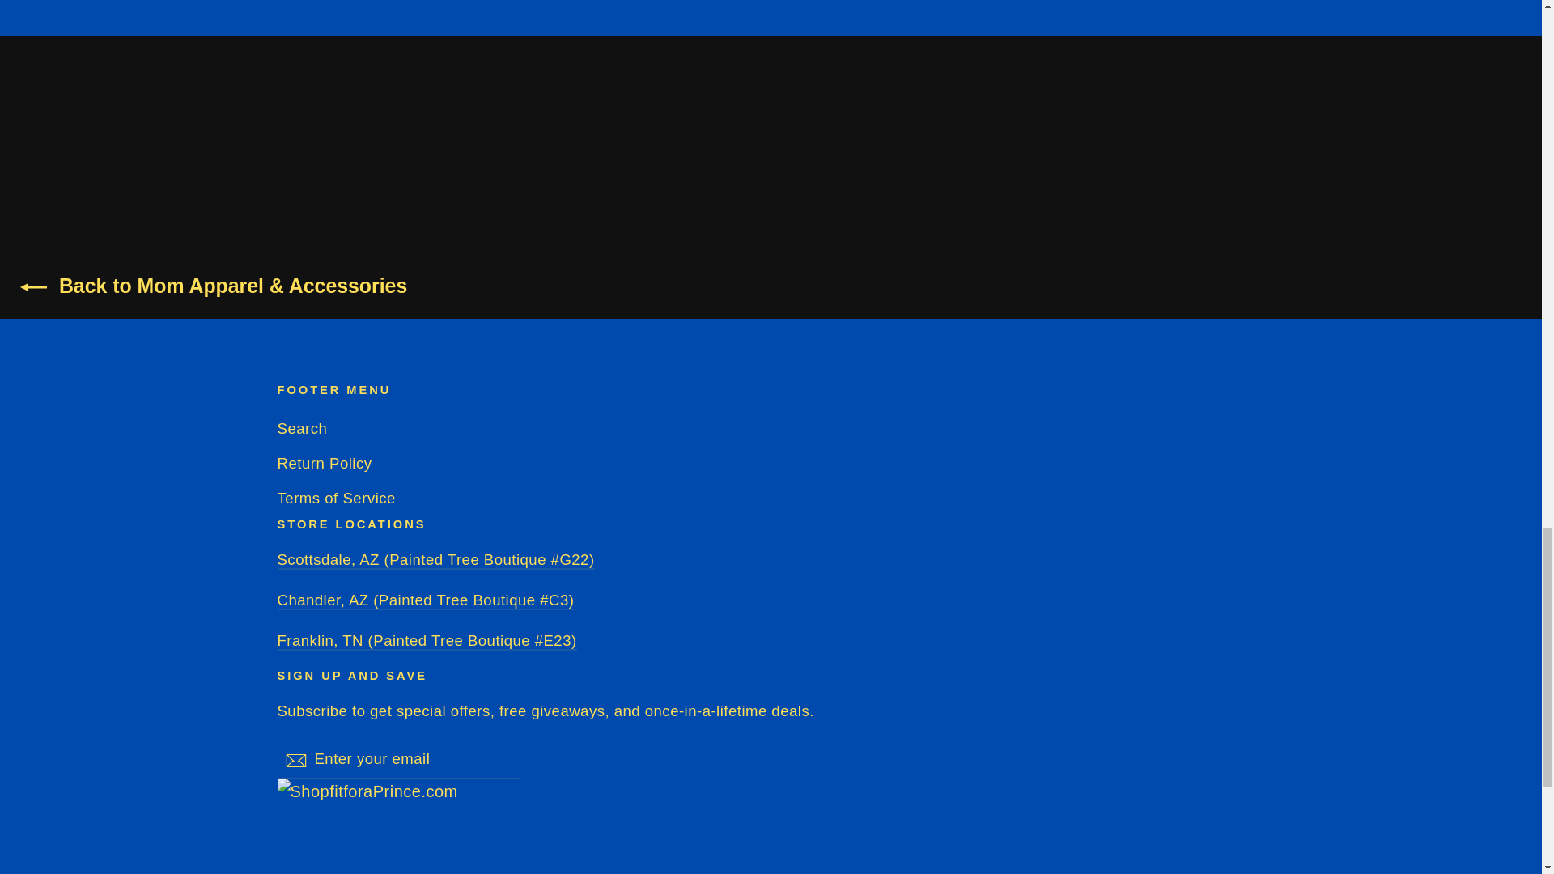 This screenshot has height=874, width=1554. What do you see at coordinates (435, 560) in the screenshot?
I see `FFAP - Scottsdale, AZ` at bounding box center [435, 560].